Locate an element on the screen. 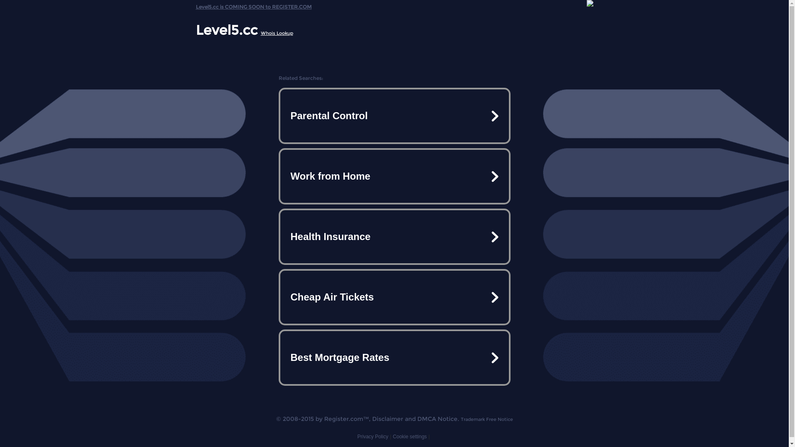 This screenshot has height=447, width=795. Best Mortgage Rates is located at coordinates (394, 358).